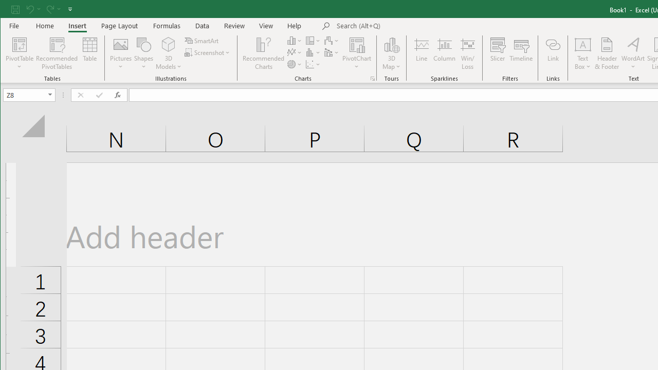  What do you see at coordinates (20, 53) in the screenshot?
I see `PivotTable` at bounding box center [20, 53].